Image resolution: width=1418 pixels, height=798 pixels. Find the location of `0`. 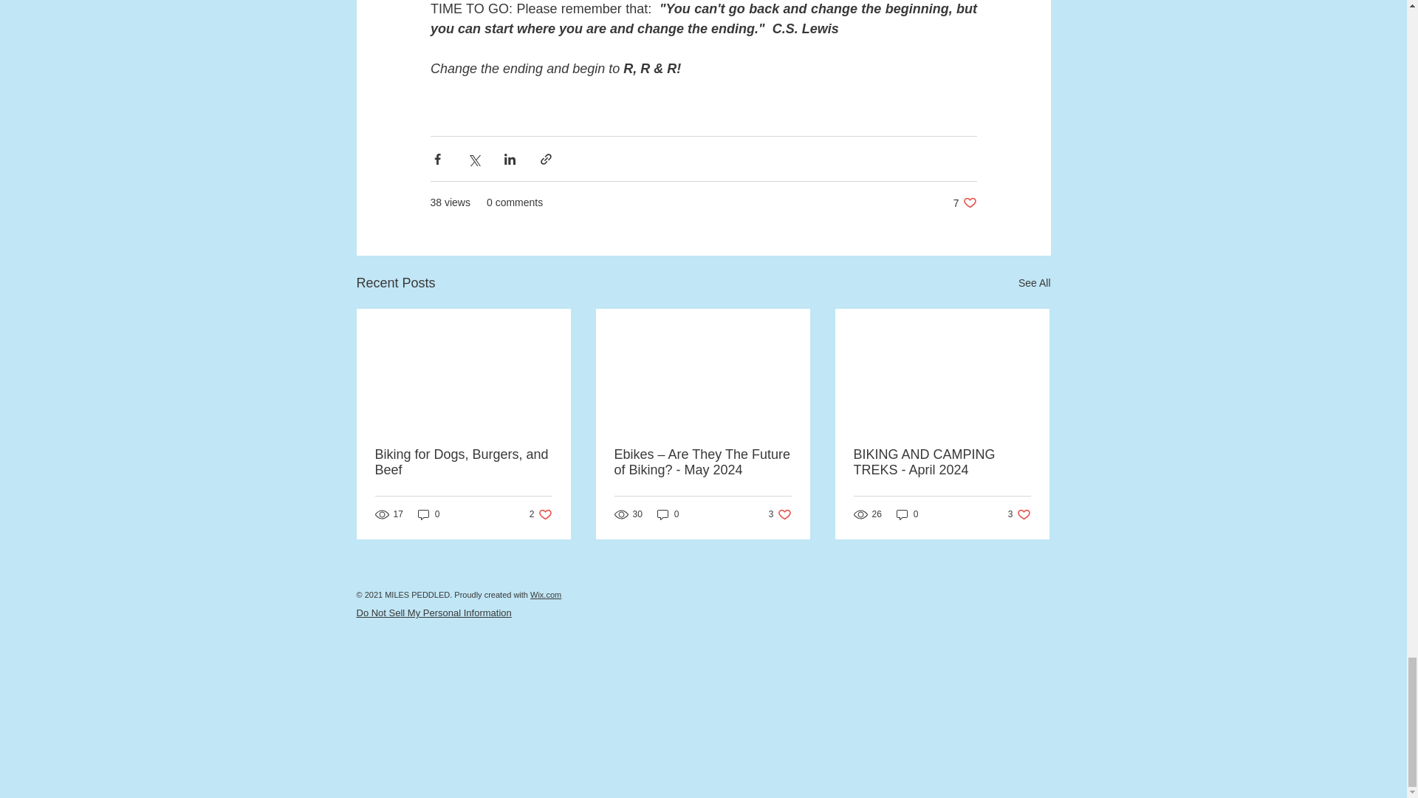

0 is located at coordinates (428, 514).